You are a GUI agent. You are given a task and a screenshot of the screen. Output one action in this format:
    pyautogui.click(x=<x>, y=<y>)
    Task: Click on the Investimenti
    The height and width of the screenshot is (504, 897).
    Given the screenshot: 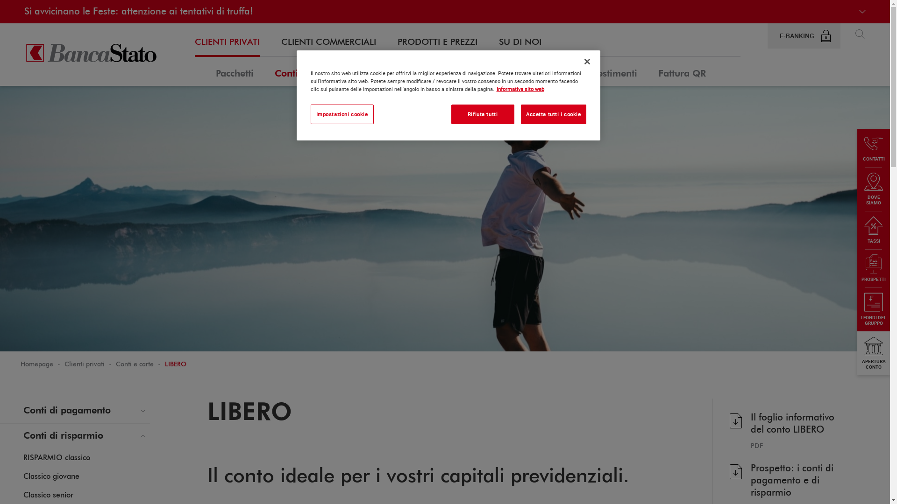 What is the action you would take?
    pyautogui.click(x=611, y=71)
    